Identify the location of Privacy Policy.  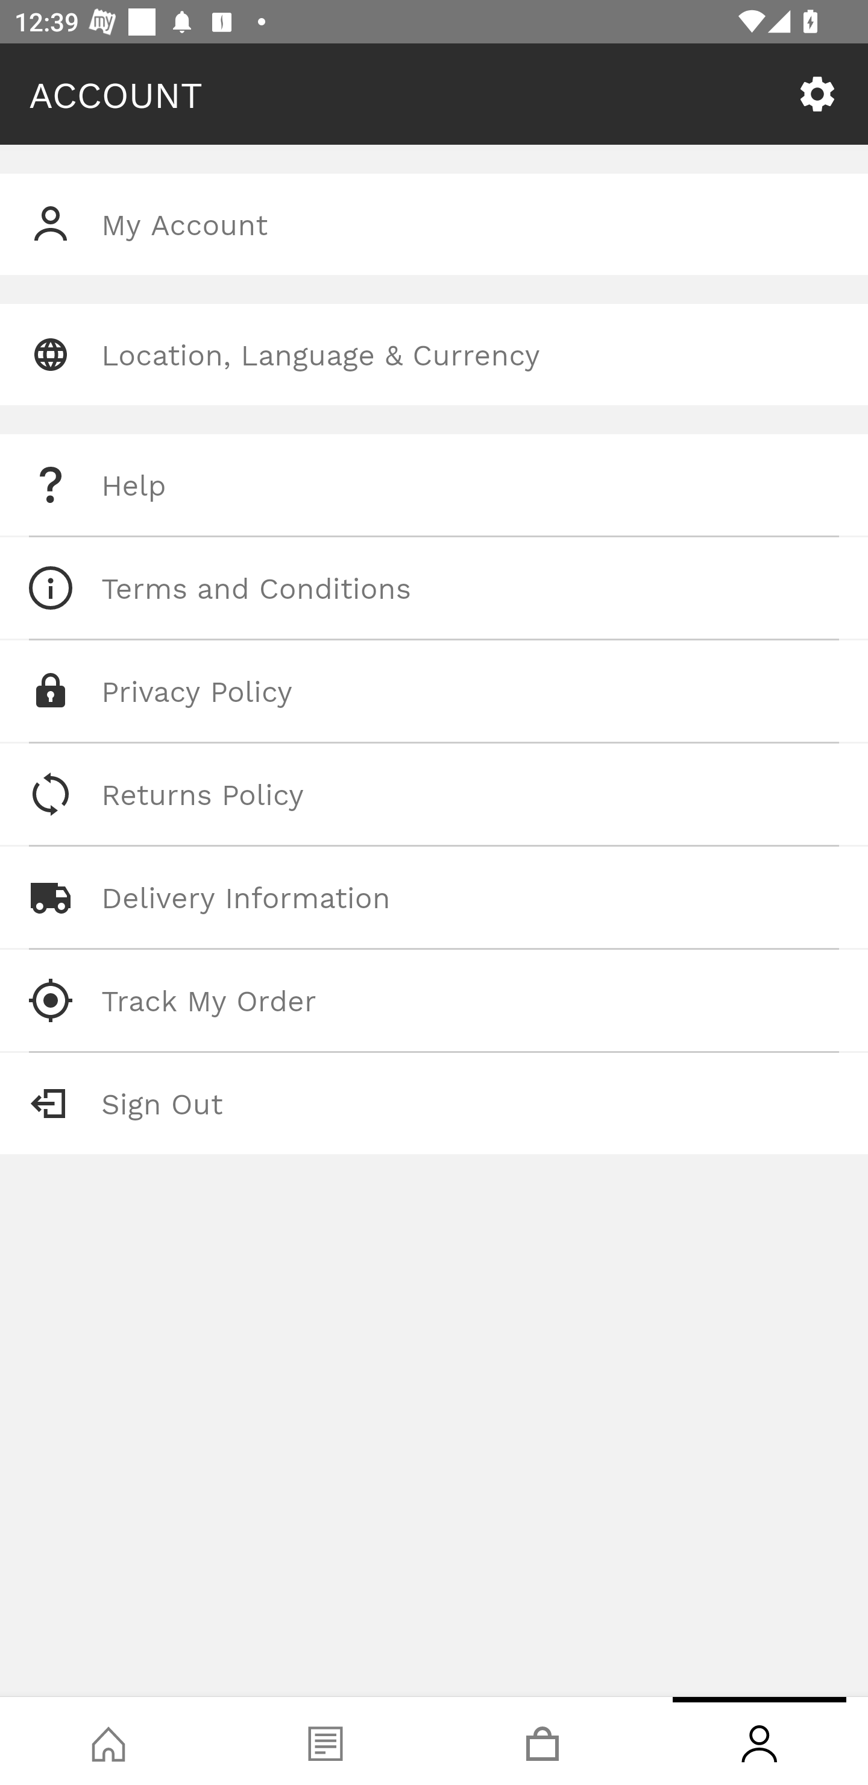
(434, 691).